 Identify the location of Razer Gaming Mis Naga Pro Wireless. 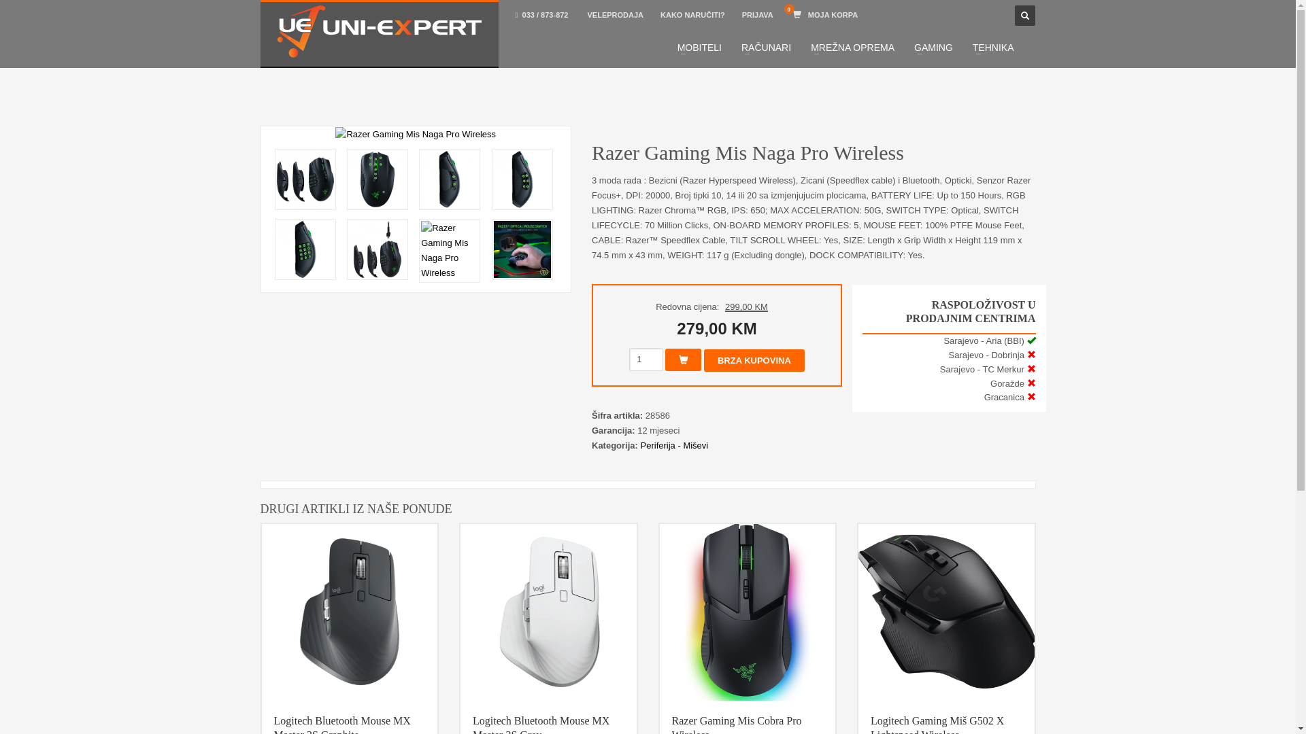
(522, 179).